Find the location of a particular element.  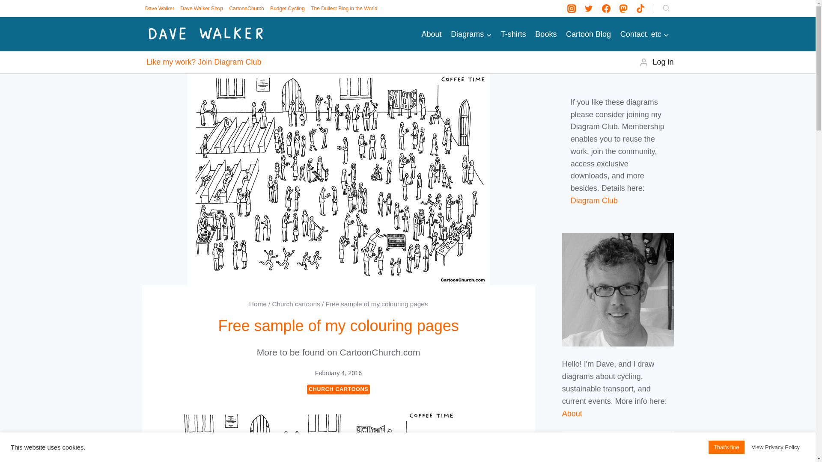

Diagrams is located at coordinates (471, 34).